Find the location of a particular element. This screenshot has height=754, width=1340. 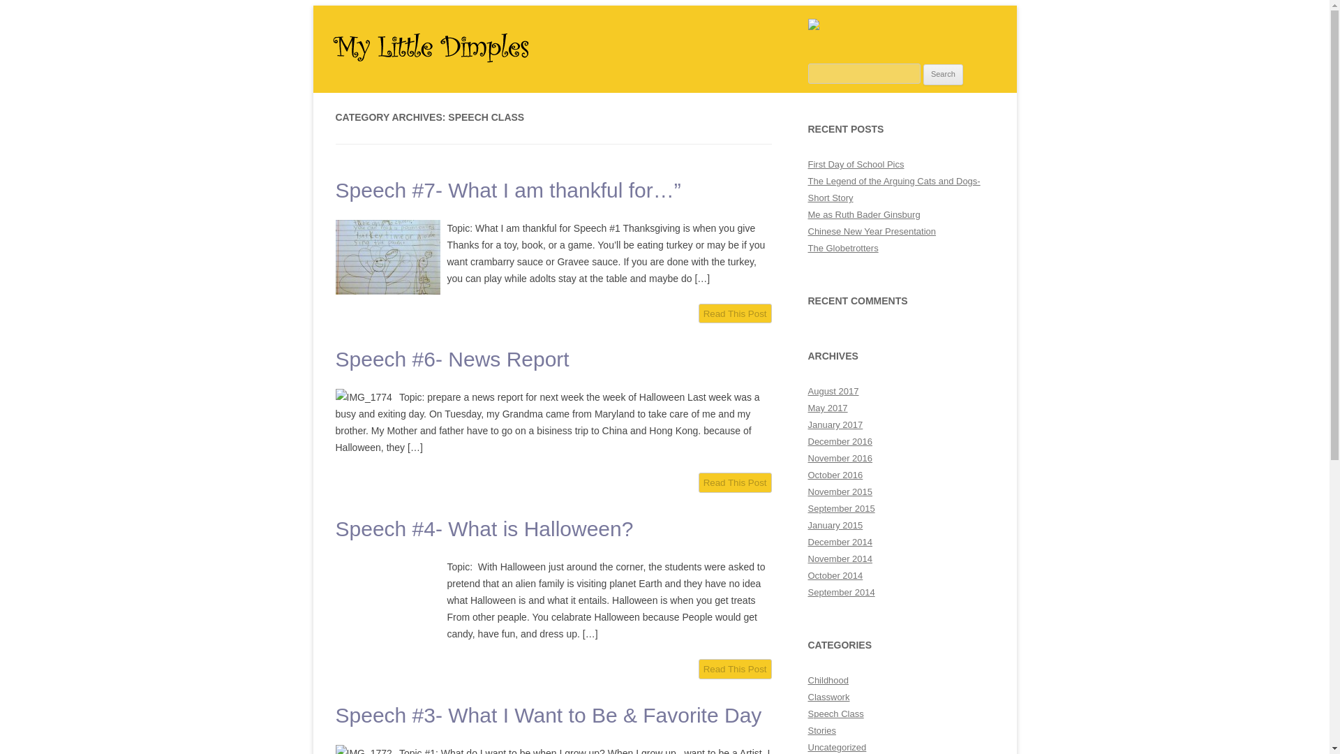

October 2014 is located at coordinates (835, 575).